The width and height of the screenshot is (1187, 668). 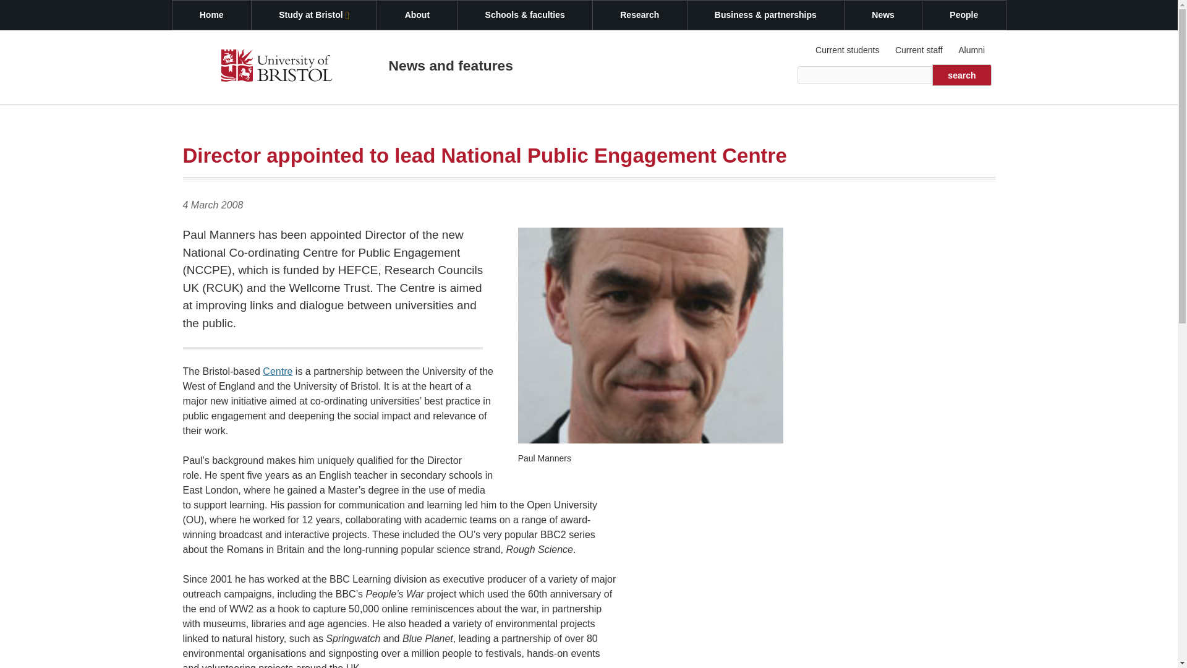 I want to click on enter search keywords, so click(x=866, y=75).